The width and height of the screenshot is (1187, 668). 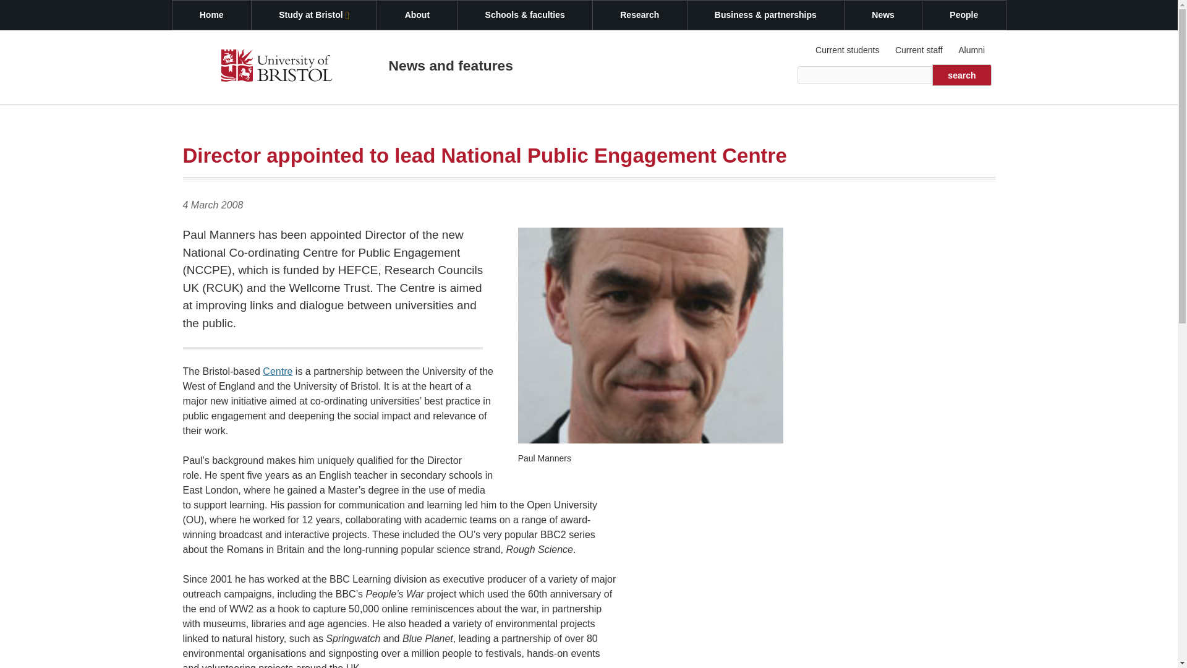 I want to click on enter search keywords, so click(x=866, y=75).